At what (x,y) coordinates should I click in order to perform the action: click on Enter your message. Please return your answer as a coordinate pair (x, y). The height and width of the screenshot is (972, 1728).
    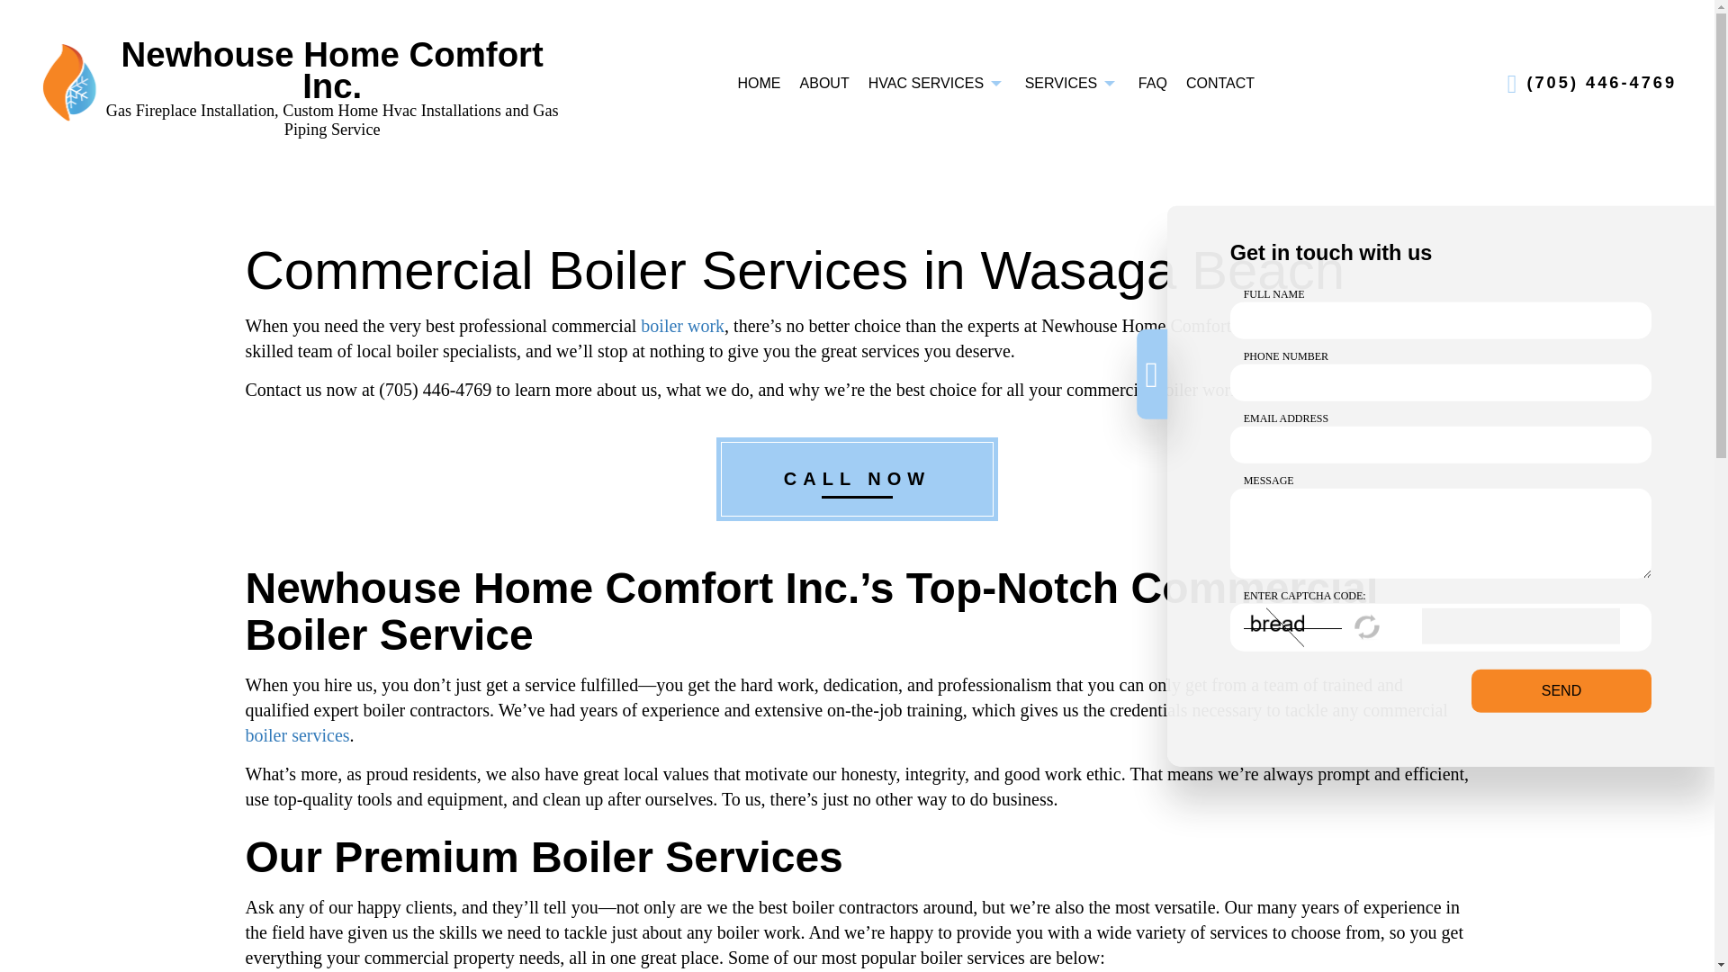
    Looking at the image, I should click on (1441, 533).